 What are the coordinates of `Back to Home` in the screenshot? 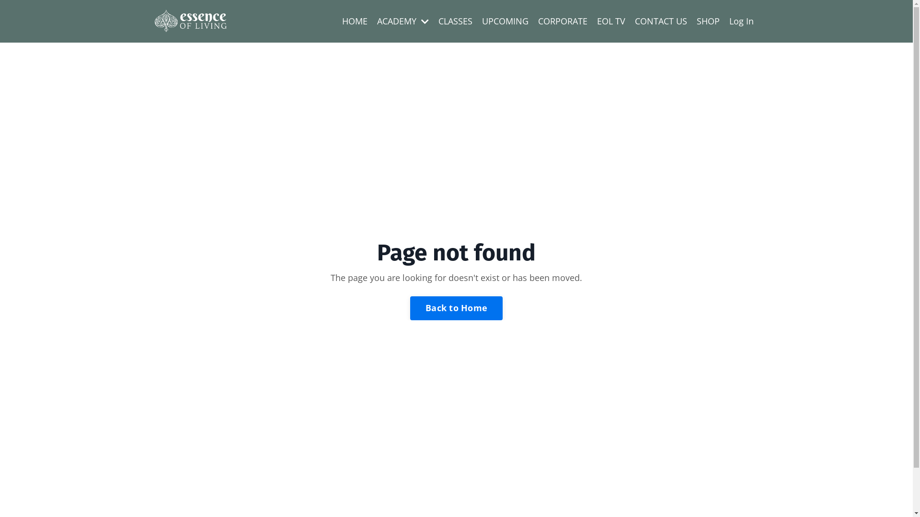 It's located at (456, 308).